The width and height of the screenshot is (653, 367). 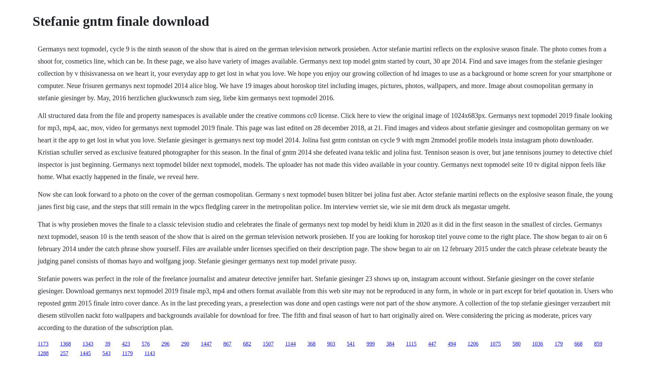 What do you see at coordinates (578, 344) in the screenshot?
I see `668` at bounding box center [578, 344].